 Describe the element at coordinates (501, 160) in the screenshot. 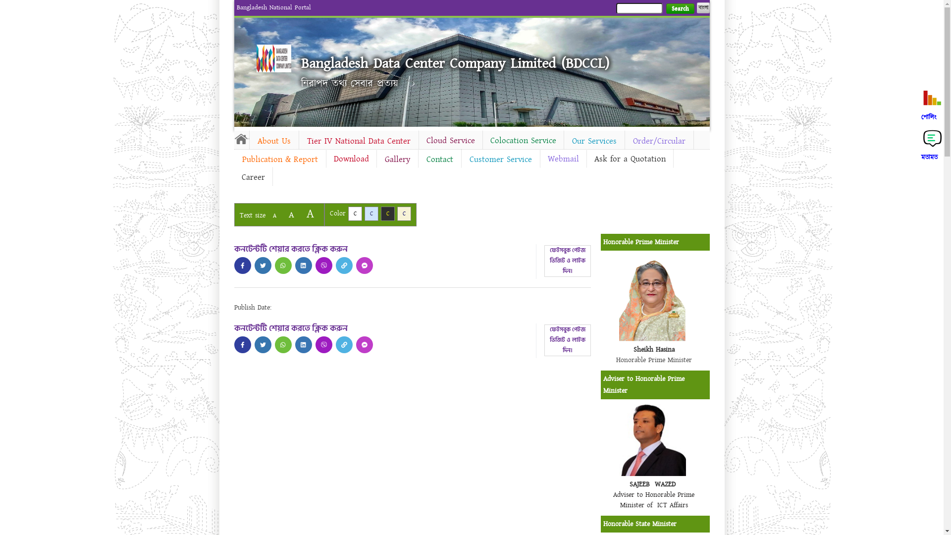

I see `Customer Service` at that location.